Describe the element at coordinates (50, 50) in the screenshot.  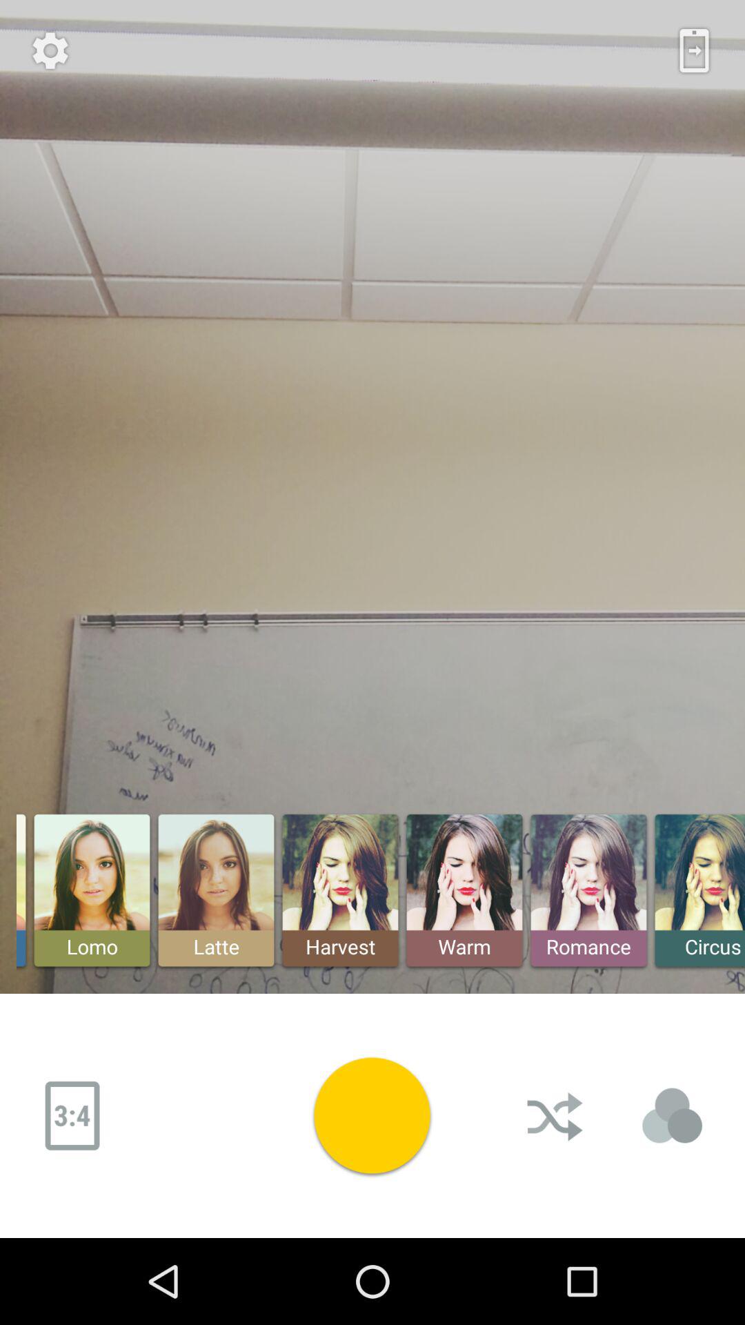
I see `options` at that location.